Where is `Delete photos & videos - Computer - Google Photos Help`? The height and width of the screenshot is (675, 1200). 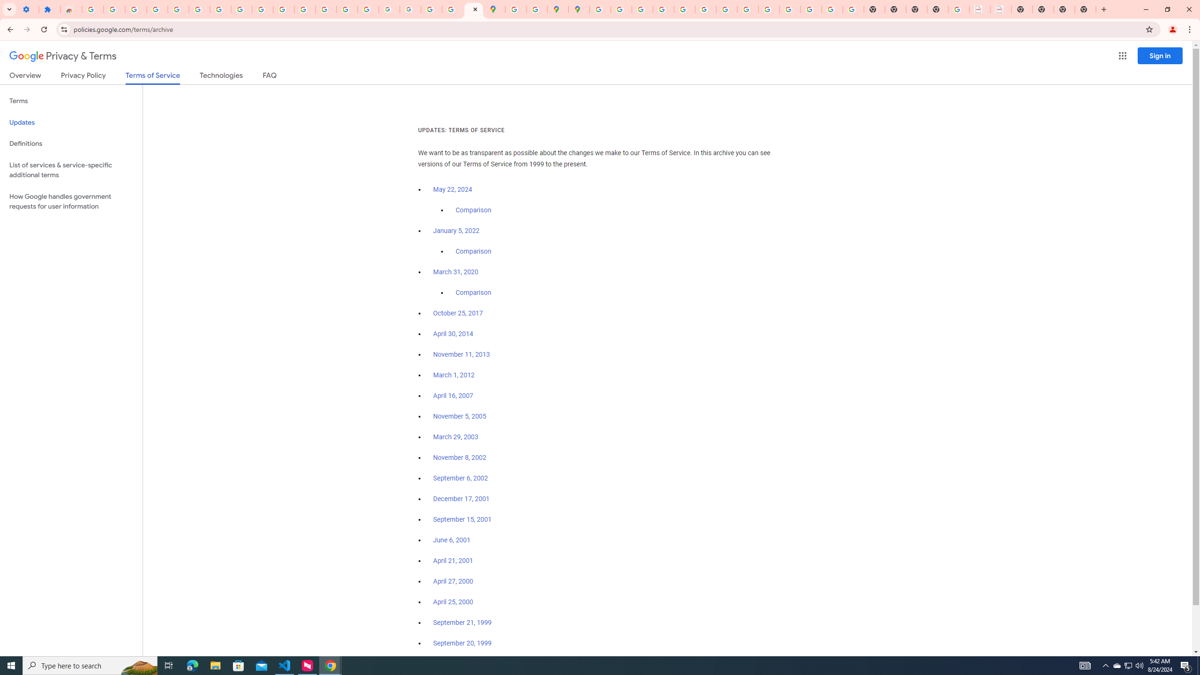
Delete photos & videos - Computer - Google Photos Help is located at coordinates (136, 9).